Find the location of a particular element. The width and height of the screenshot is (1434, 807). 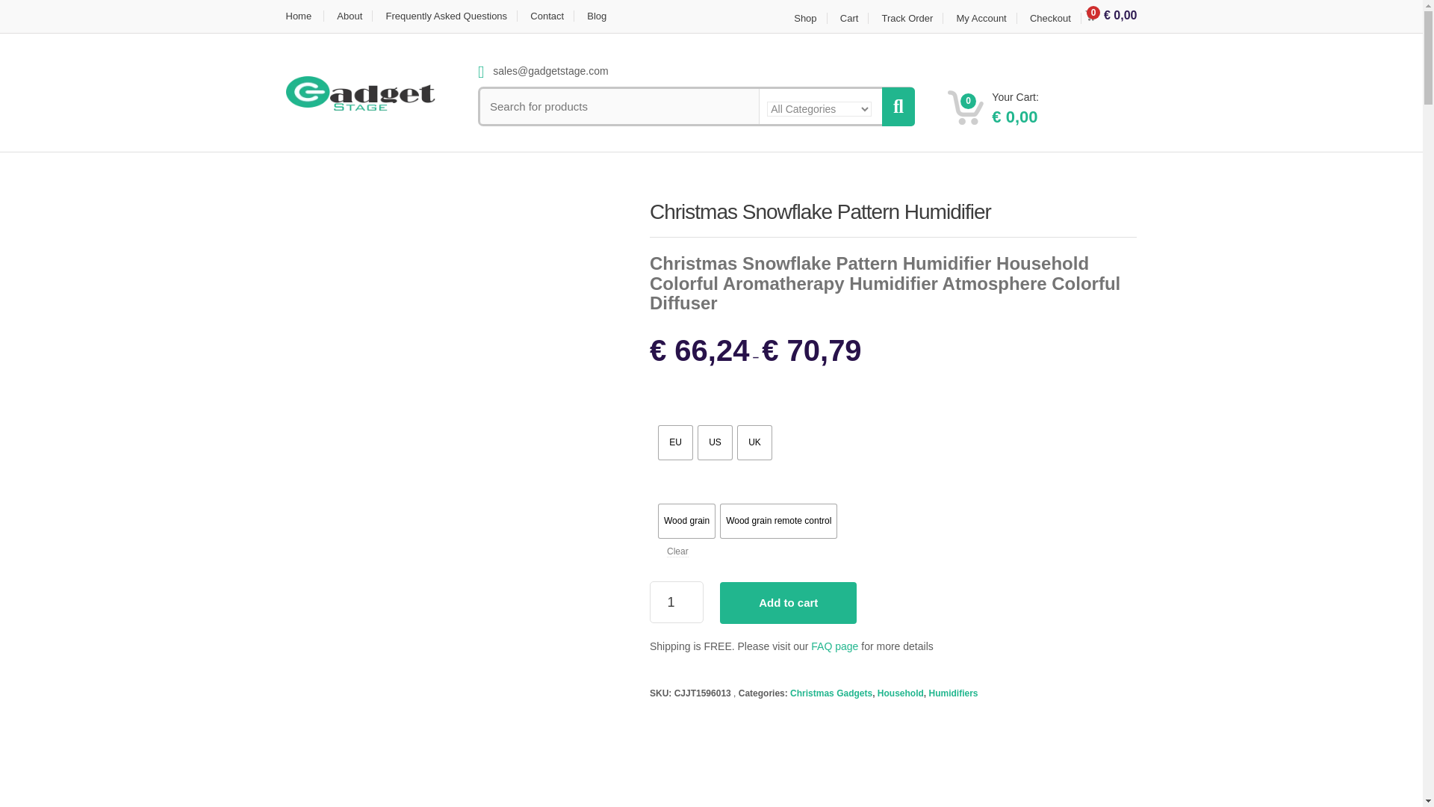

Clear is located at coordinates (677, 551).